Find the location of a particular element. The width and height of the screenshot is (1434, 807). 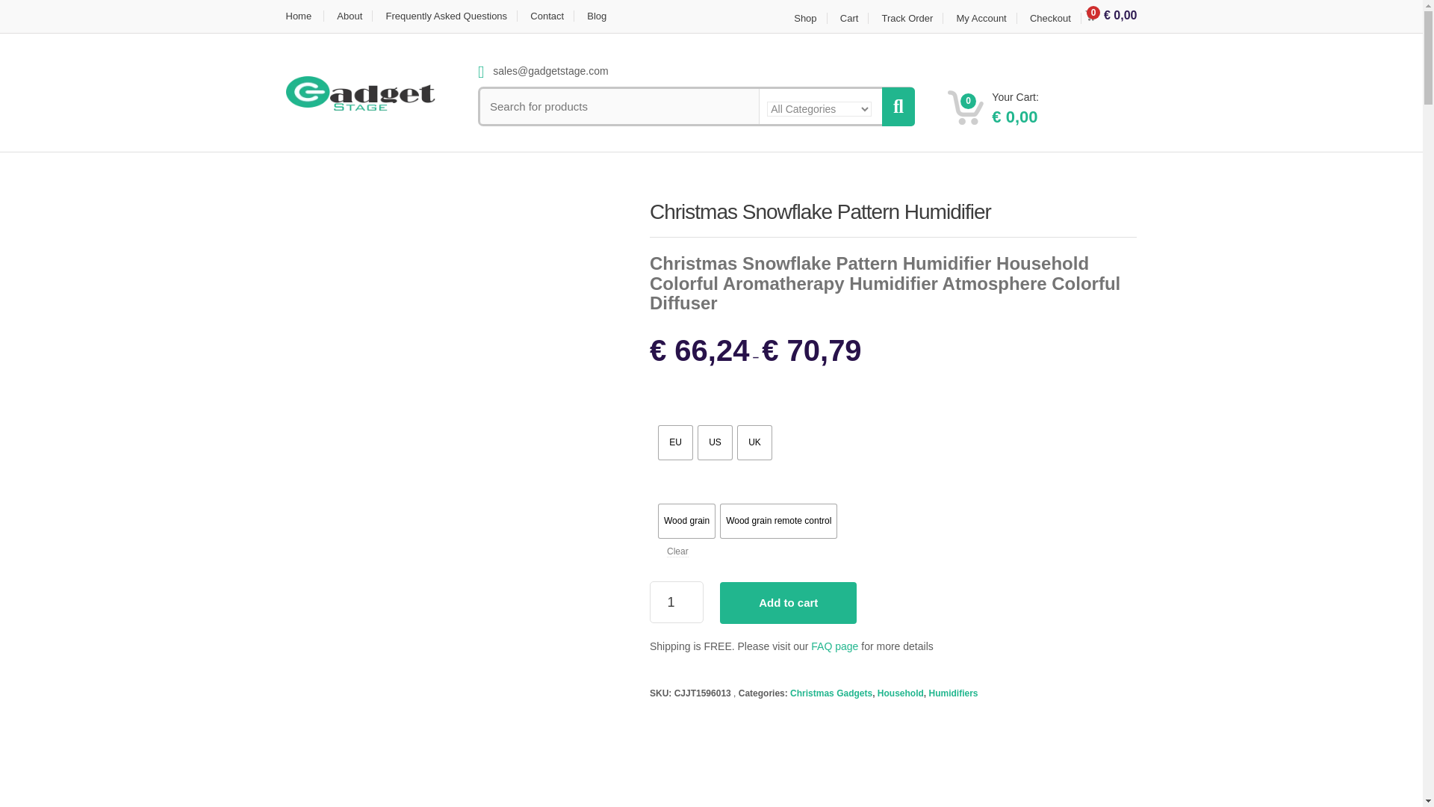

Clear is located at coordinates (677, 551).